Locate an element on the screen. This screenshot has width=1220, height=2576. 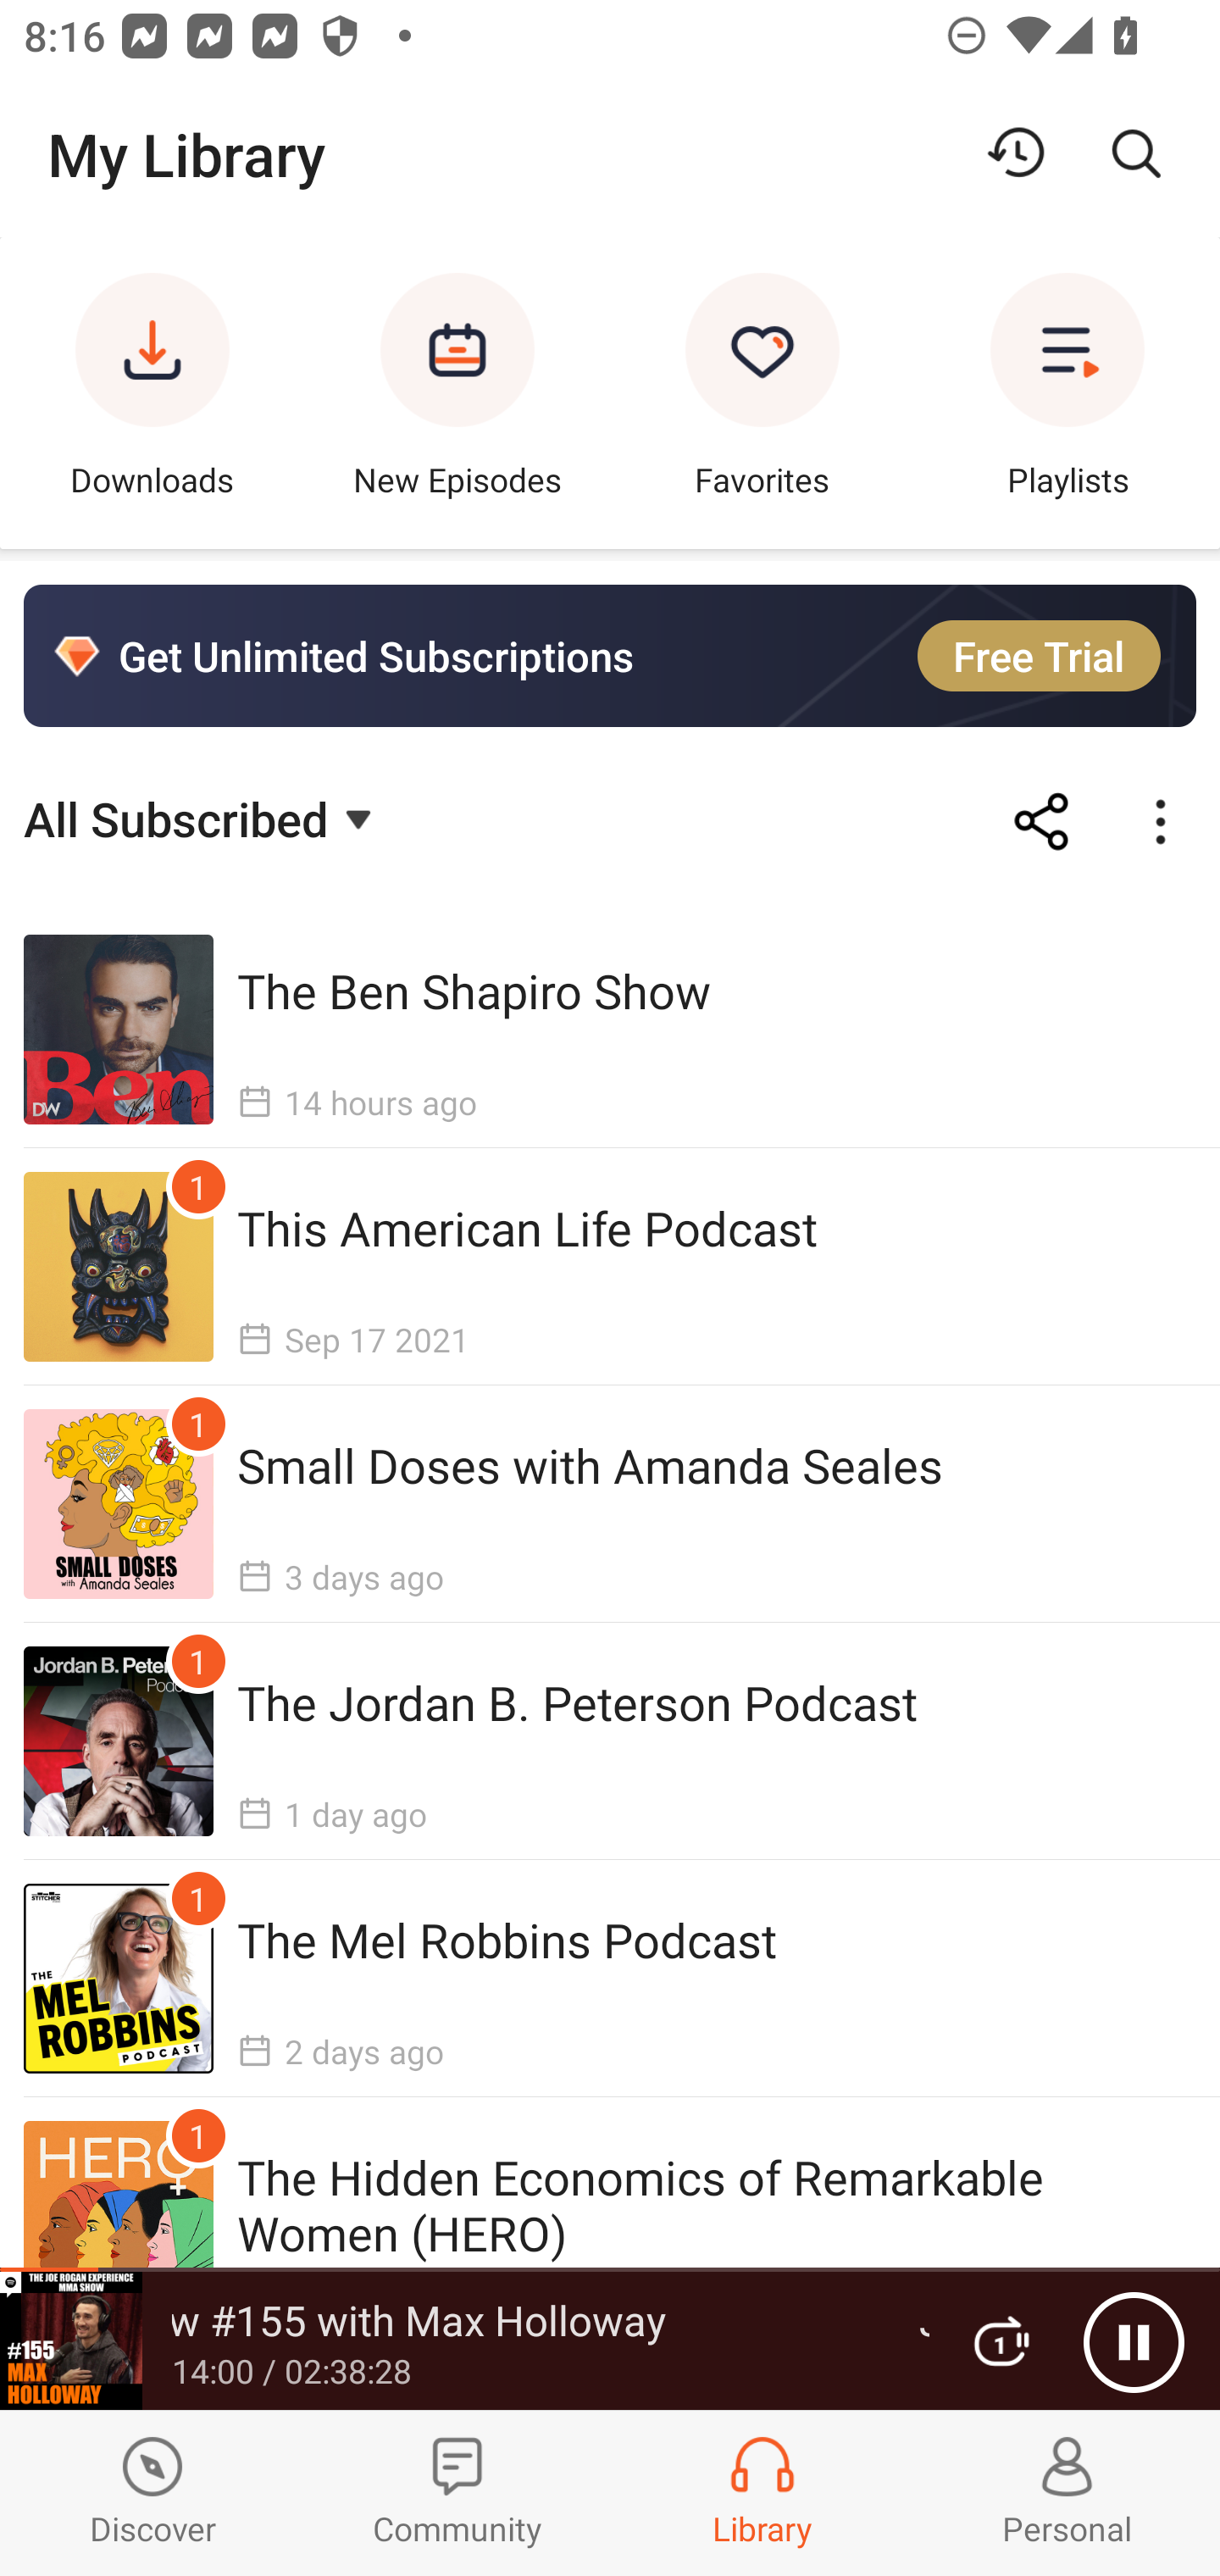
Profiles and Settings Personal is located at coordinates (1067, 2493).